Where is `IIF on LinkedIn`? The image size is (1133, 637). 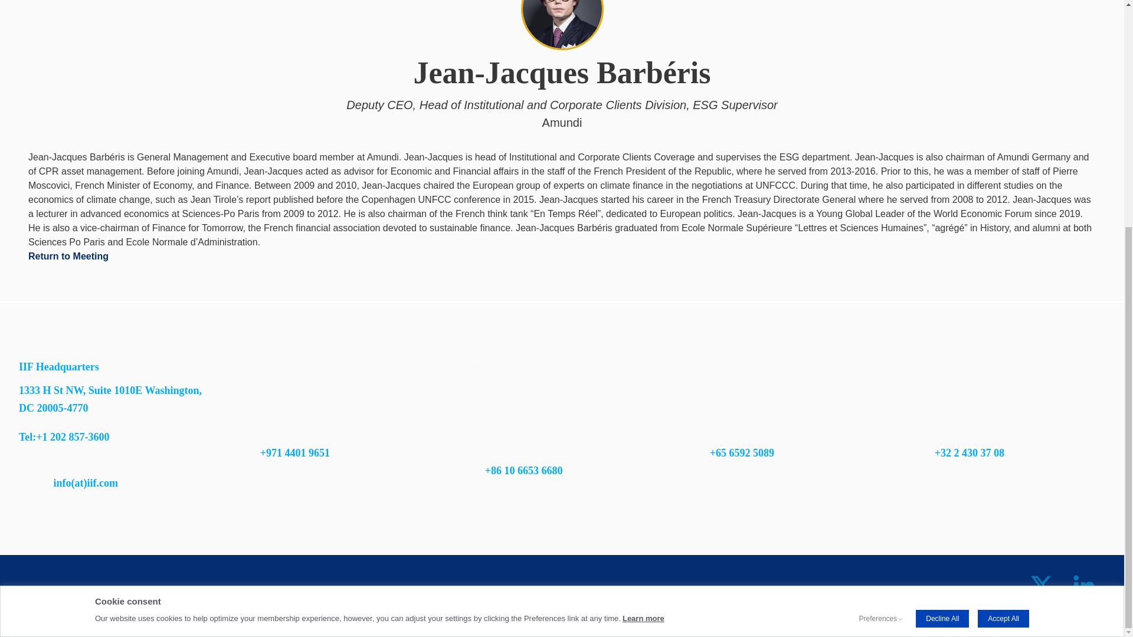
IIF on LinkedIn is located at coordinates (1083, 587).